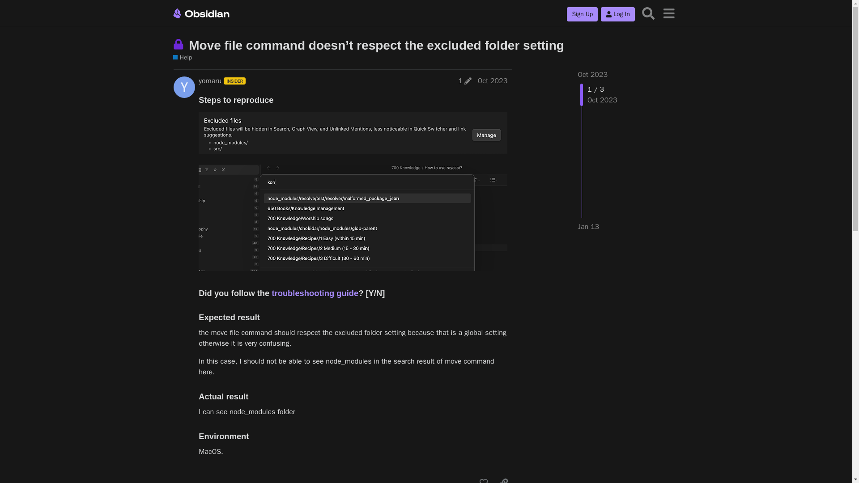 This screenshot has height=483, width=859. Describe the element at coordinates (492, 80) in the screenshot. I see `Oct 2023` at that location.